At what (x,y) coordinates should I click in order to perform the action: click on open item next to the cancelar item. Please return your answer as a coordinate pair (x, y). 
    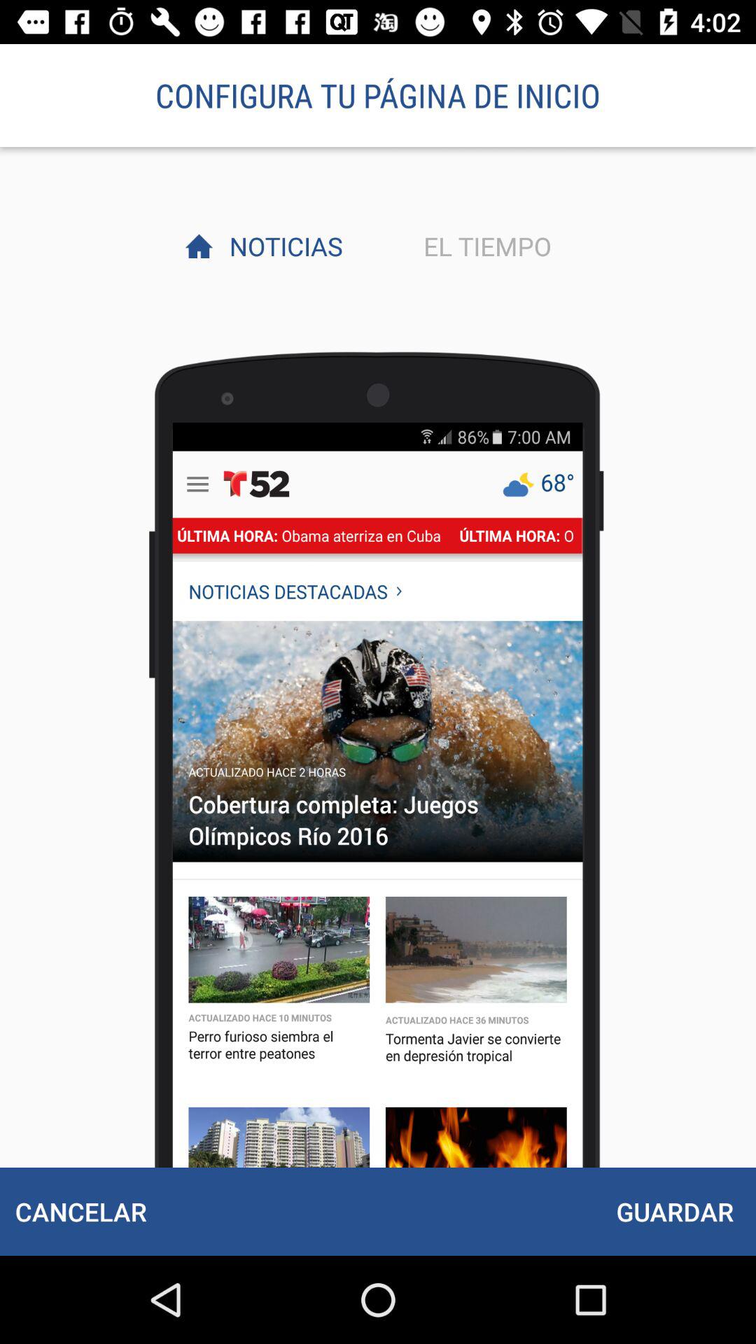
    Looking at the image, I should click on (675, 1211).